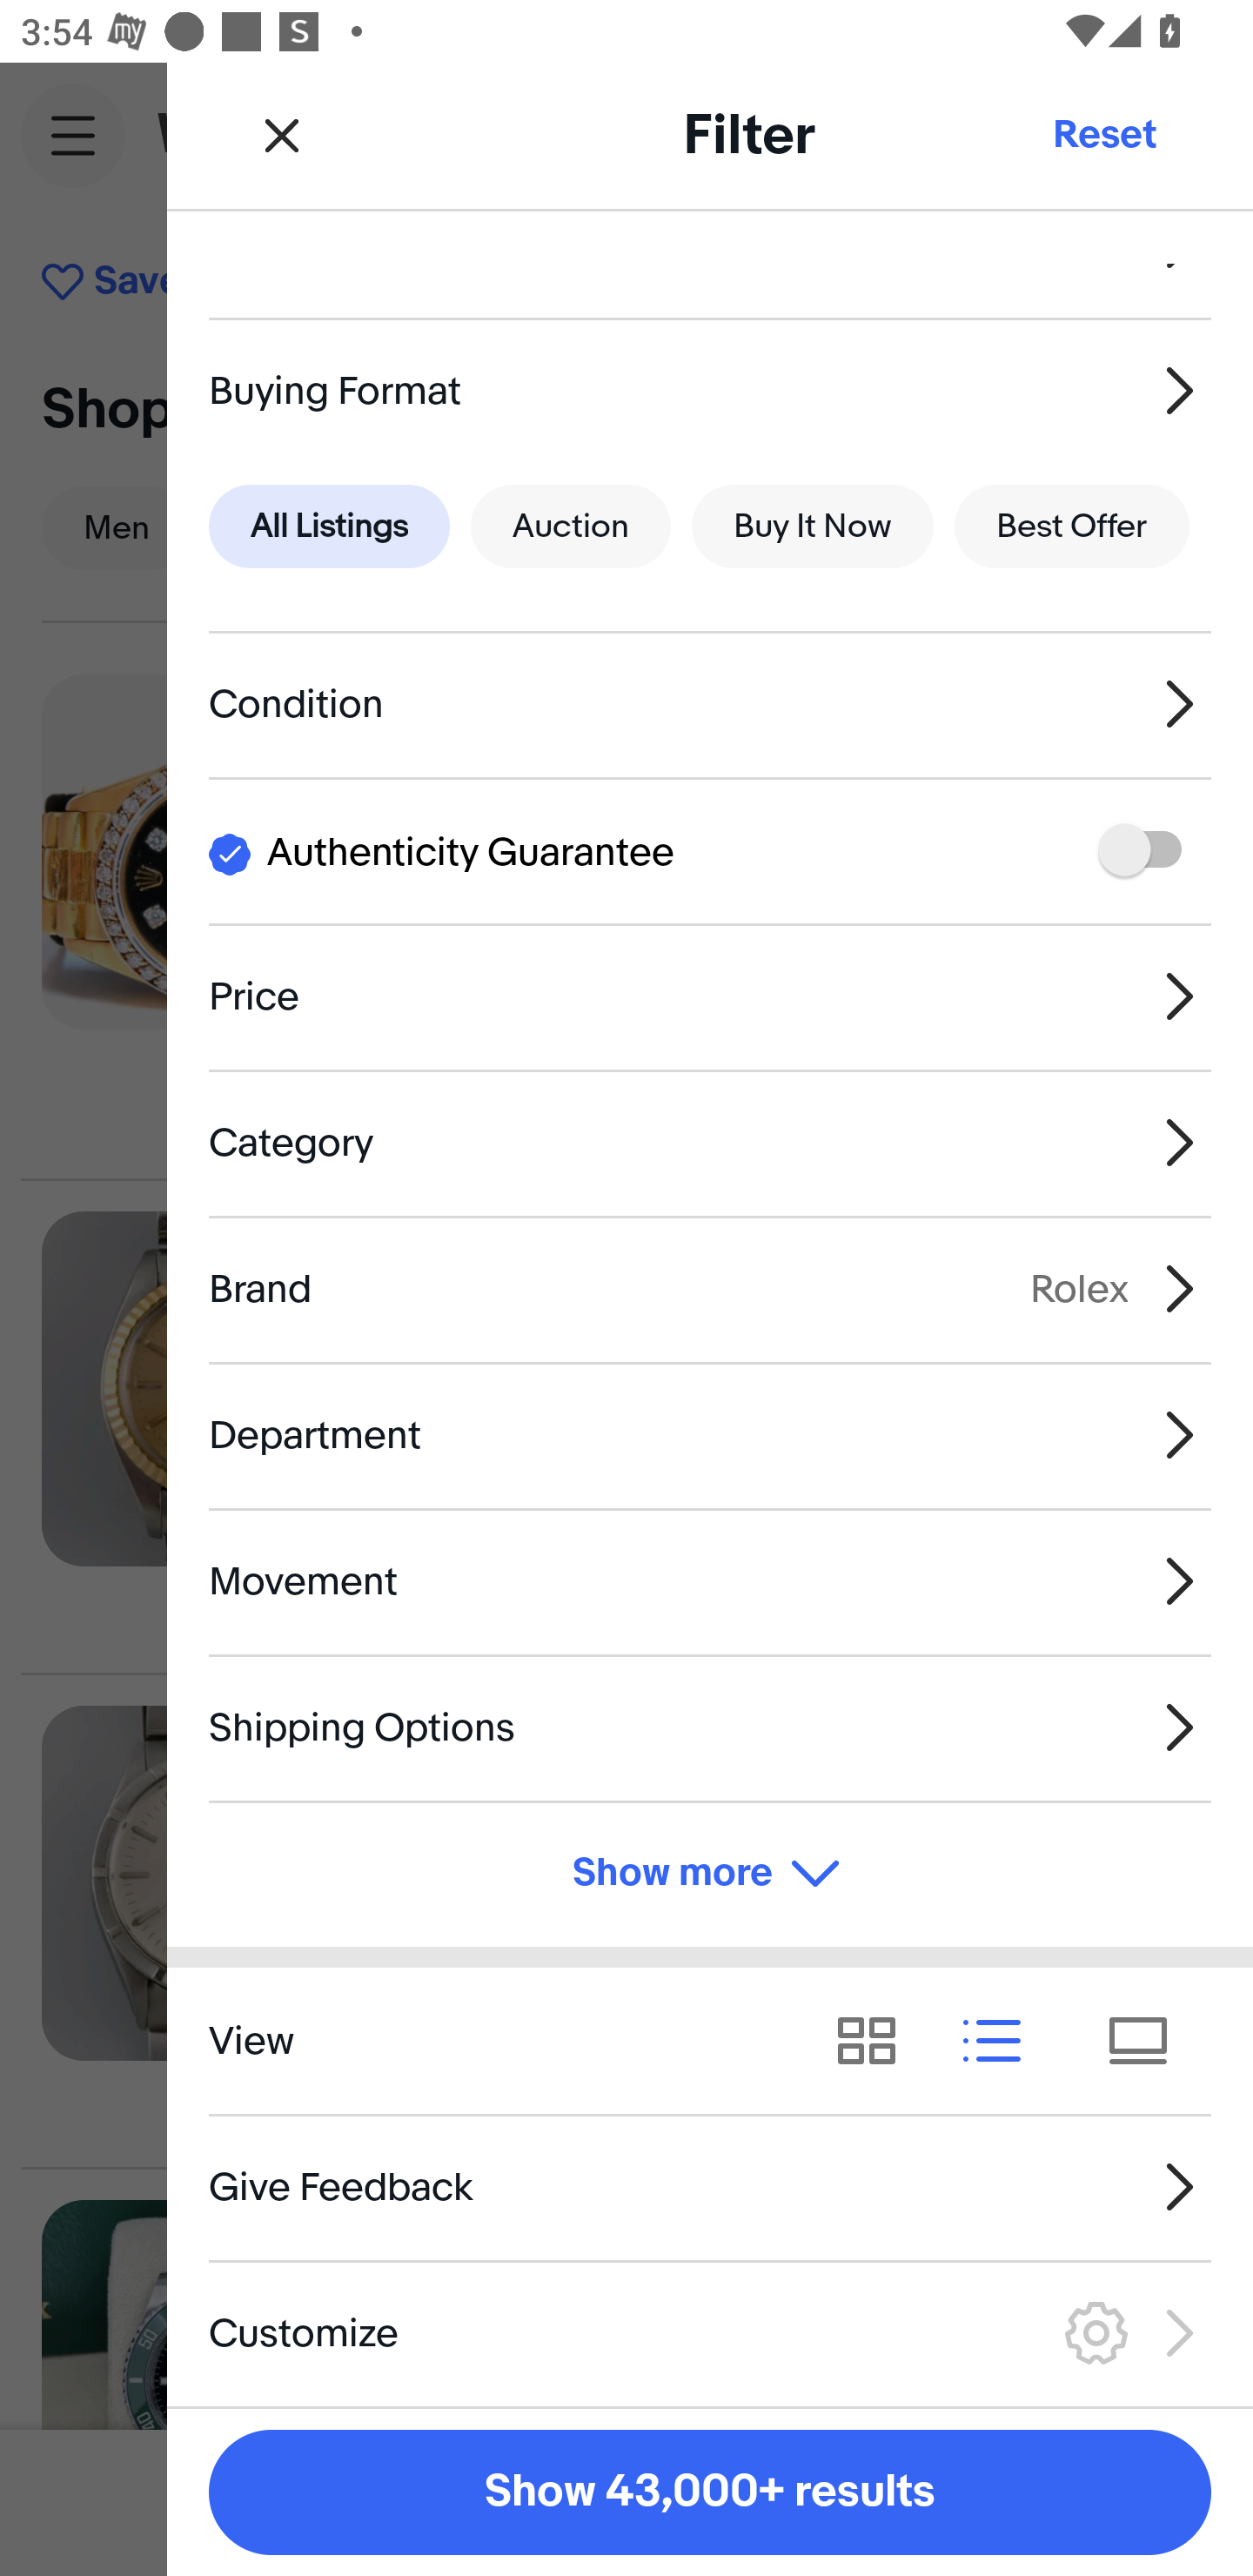  I want to click on View results as list, so click(1002, 2042).